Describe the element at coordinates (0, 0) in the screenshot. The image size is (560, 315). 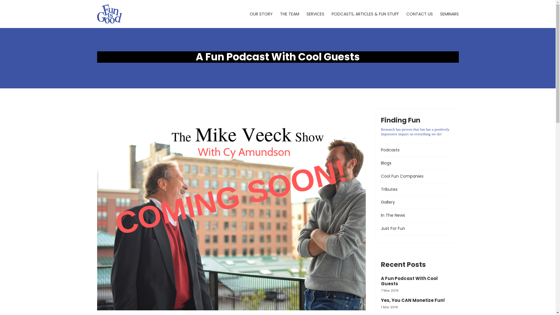
I see `Skip to main content` at that location.